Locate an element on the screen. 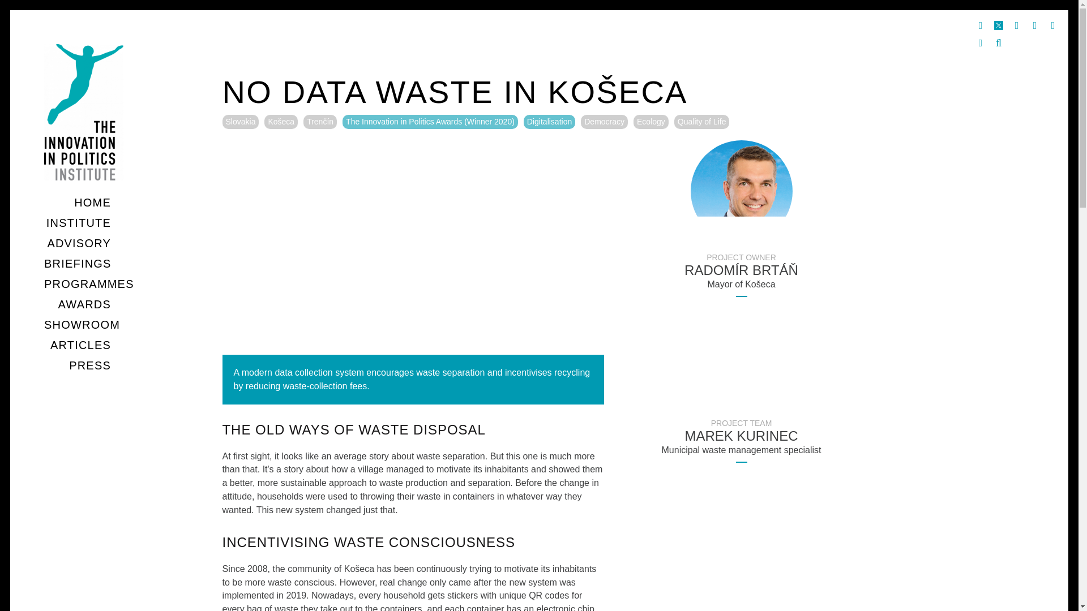 This screenshot has height=611, width=1087. PROGRAMMES is located at coordinates (89, 284).